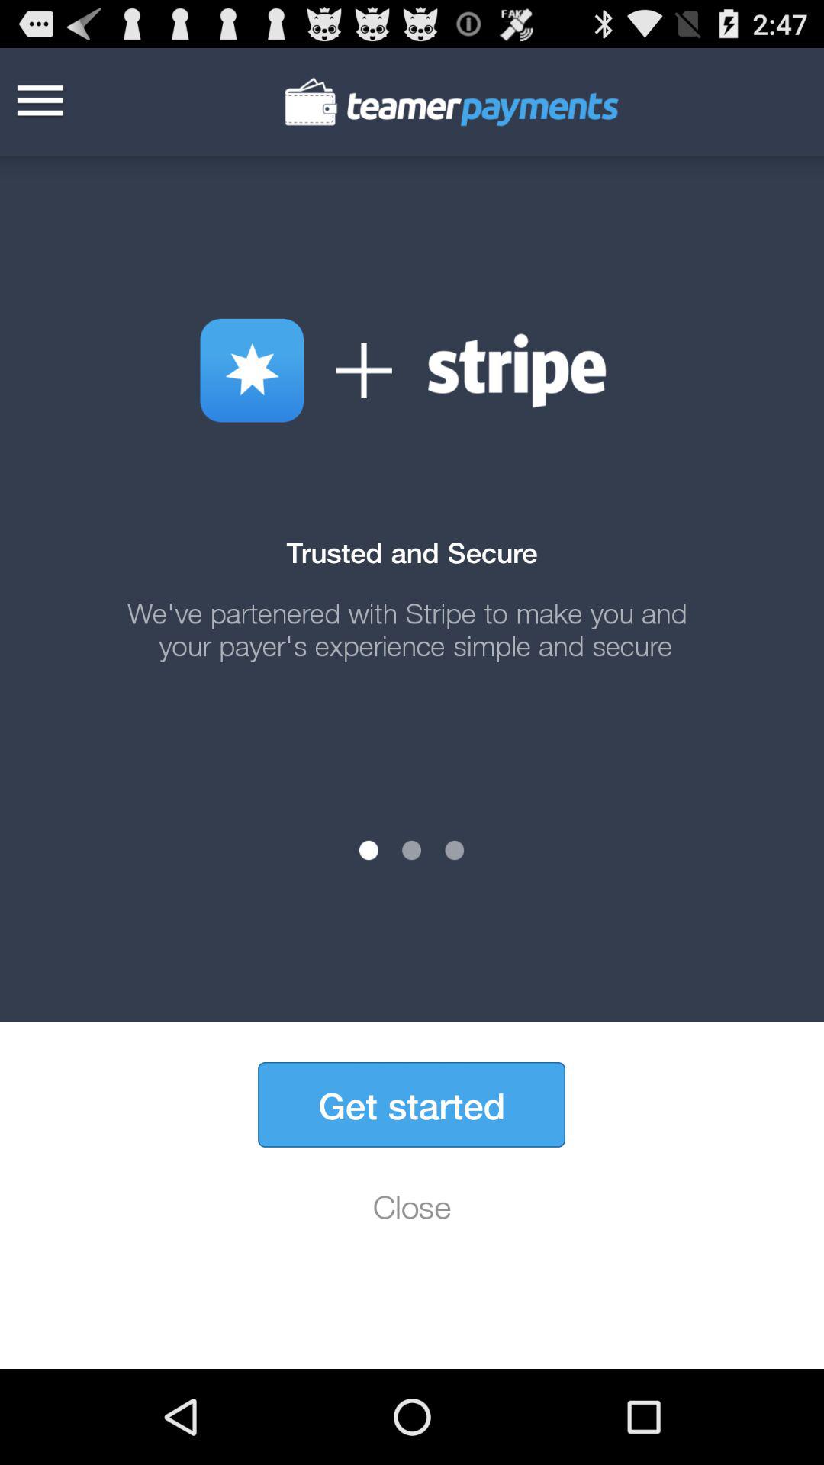 The image size is (824, 1465). Describe the element at coordinates (412, 1206) in the screenshot. I see `tap the item below get started` at that location.